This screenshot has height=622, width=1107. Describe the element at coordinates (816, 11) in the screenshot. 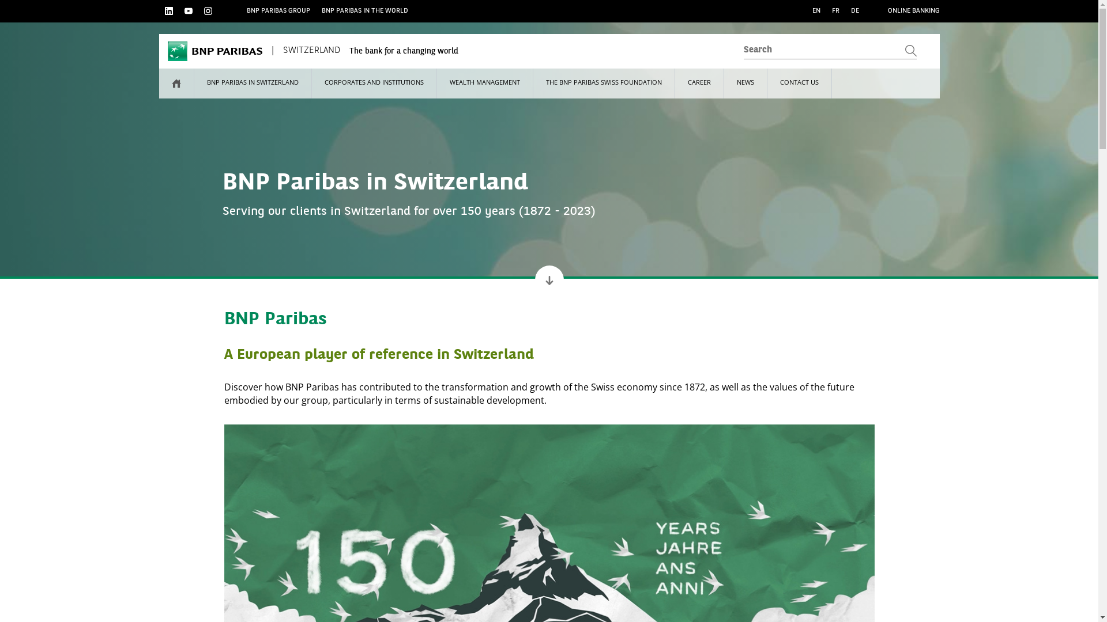

I see `EN` at that location.